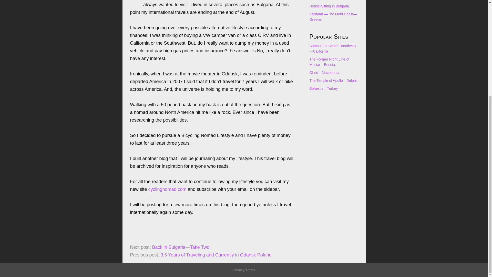 The height and width of the screenshot is (277, 492). What do you see at coordinates (330, 6) in the screenshot?
I see `Read House-Sitting in Bulgaria.` at bounding box center [330, 6].